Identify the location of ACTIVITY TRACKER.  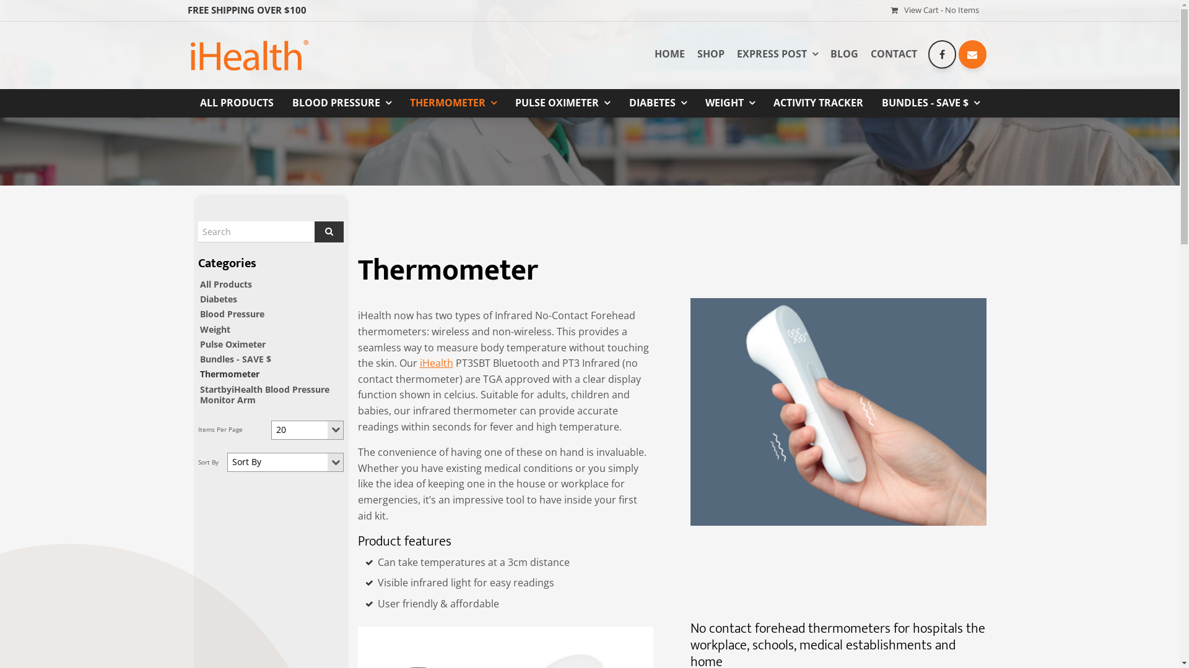
(819, 103).